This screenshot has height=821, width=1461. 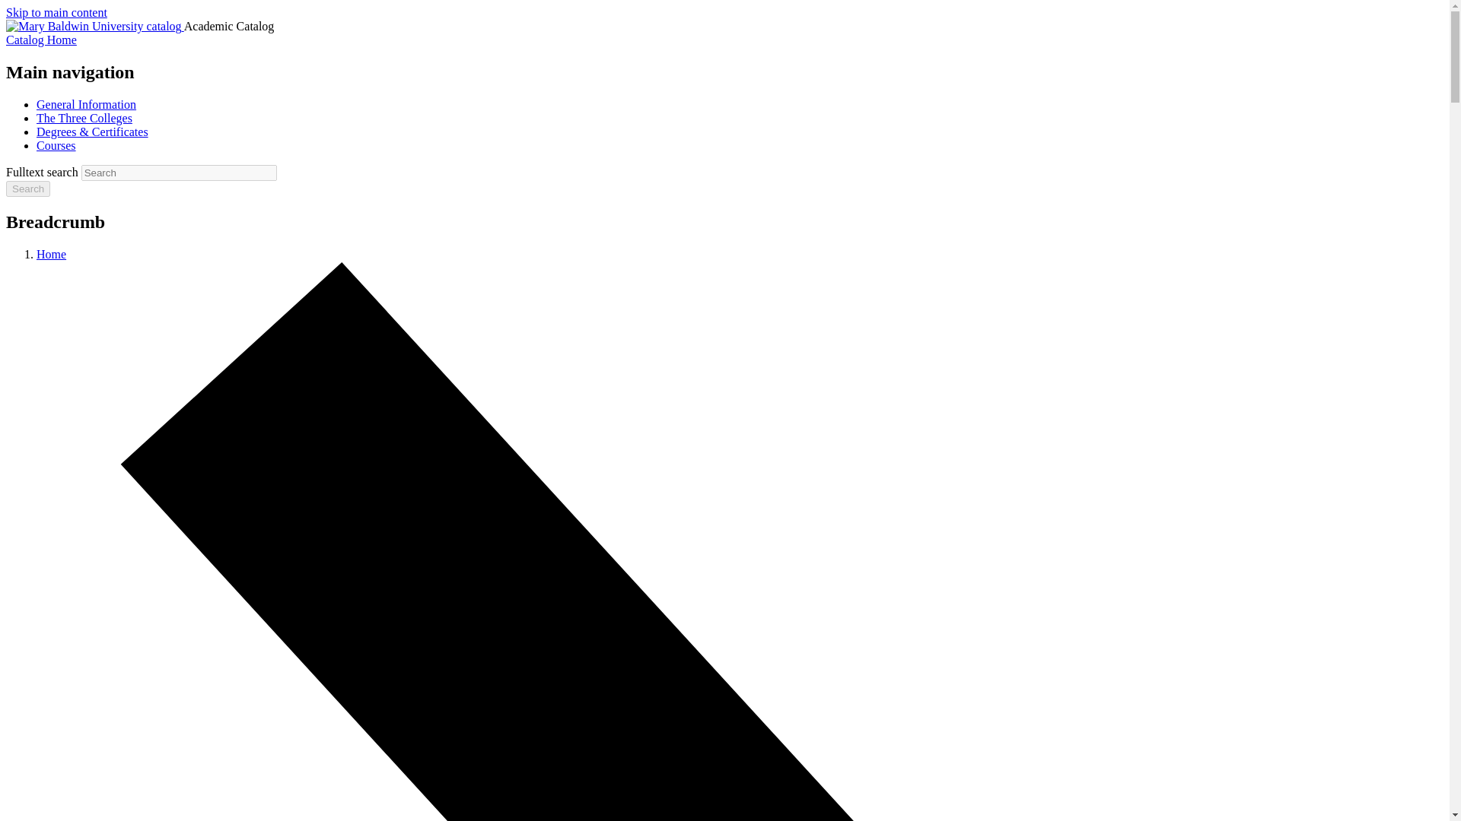 What do you see at coordinates (86, 103) in the screenshot?
I see `General Information` at bounding box center [86, 103].